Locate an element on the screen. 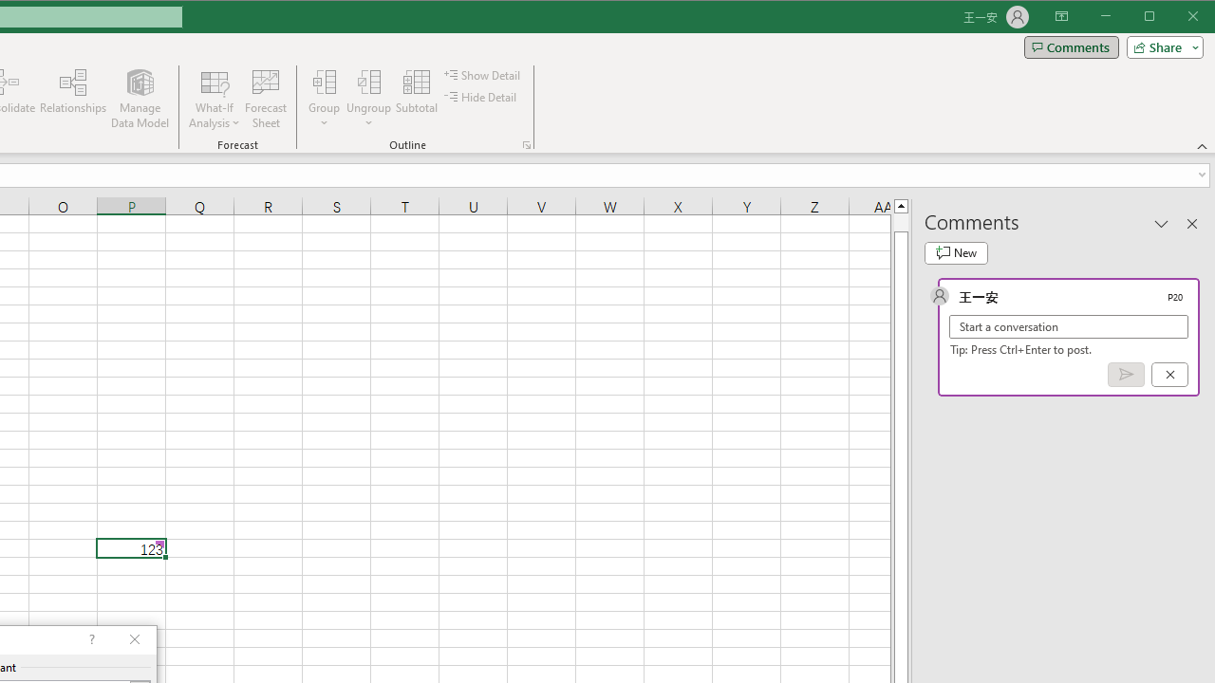 This screenshot has width=1215, height=683. Group... is located at coordinates (325, 99).